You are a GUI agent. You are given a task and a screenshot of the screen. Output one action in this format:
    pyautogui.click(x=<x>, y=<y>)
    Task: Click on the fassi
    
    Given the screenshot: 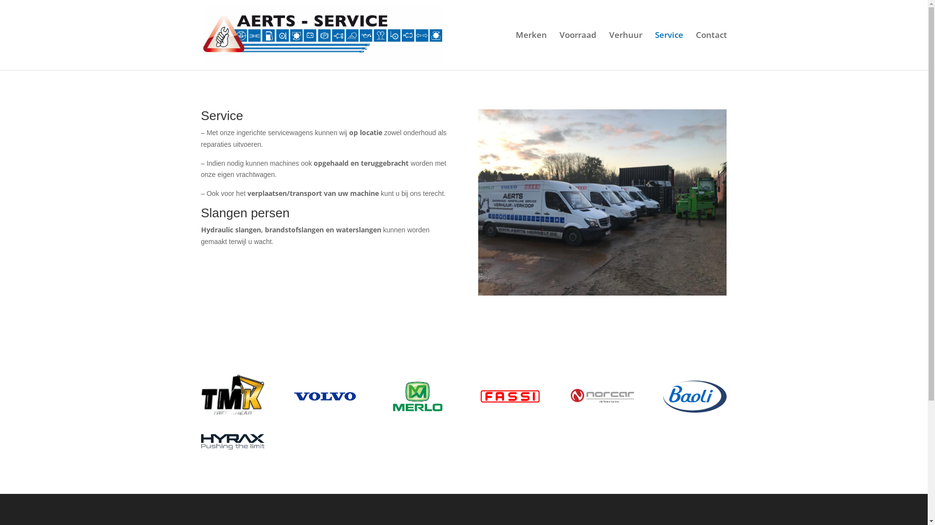 What is the action you would take?
    pyautogui.click(x=510, y=396)
    